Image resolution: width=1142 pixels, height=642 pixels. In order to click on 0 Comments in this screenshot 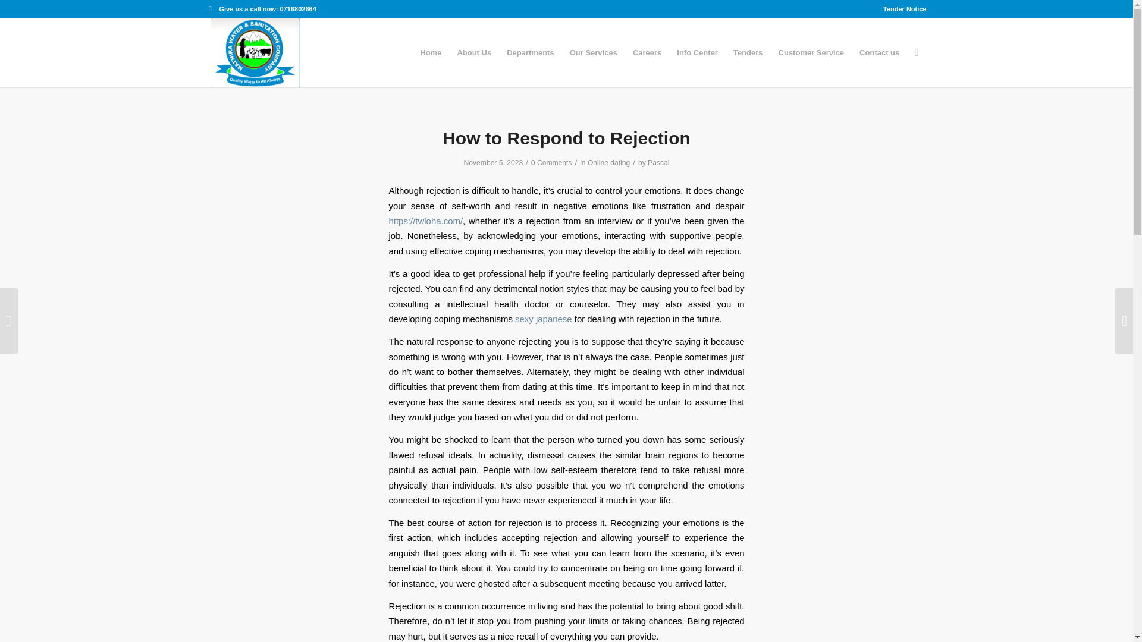, I will do `click(551, 162)`.